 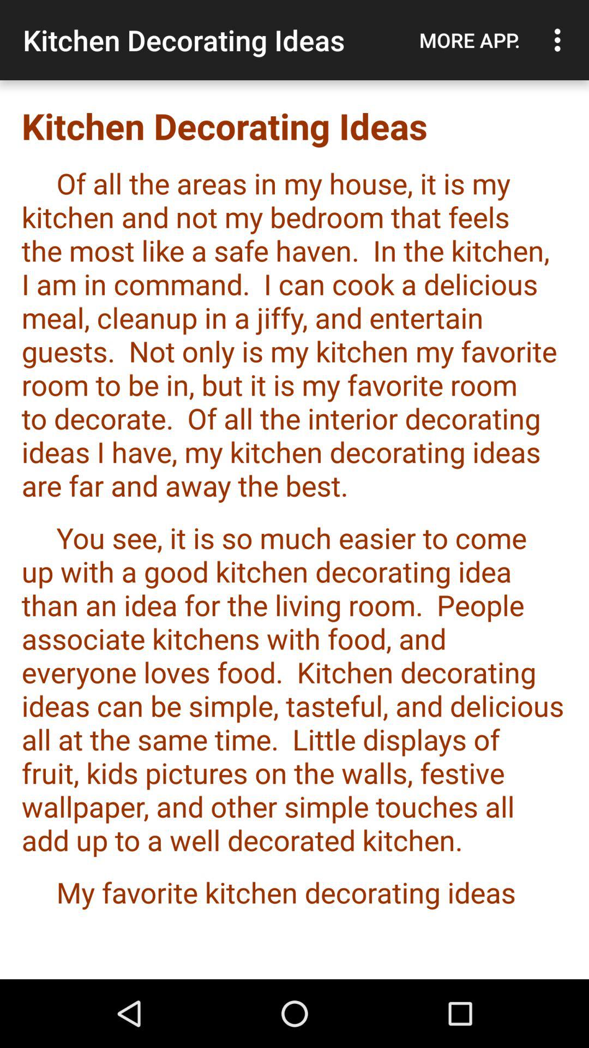 What do you see at coordinates (561, 40) in the screenshot?
I see `open the item next to more app. icon` at bounding box center [561, 40].